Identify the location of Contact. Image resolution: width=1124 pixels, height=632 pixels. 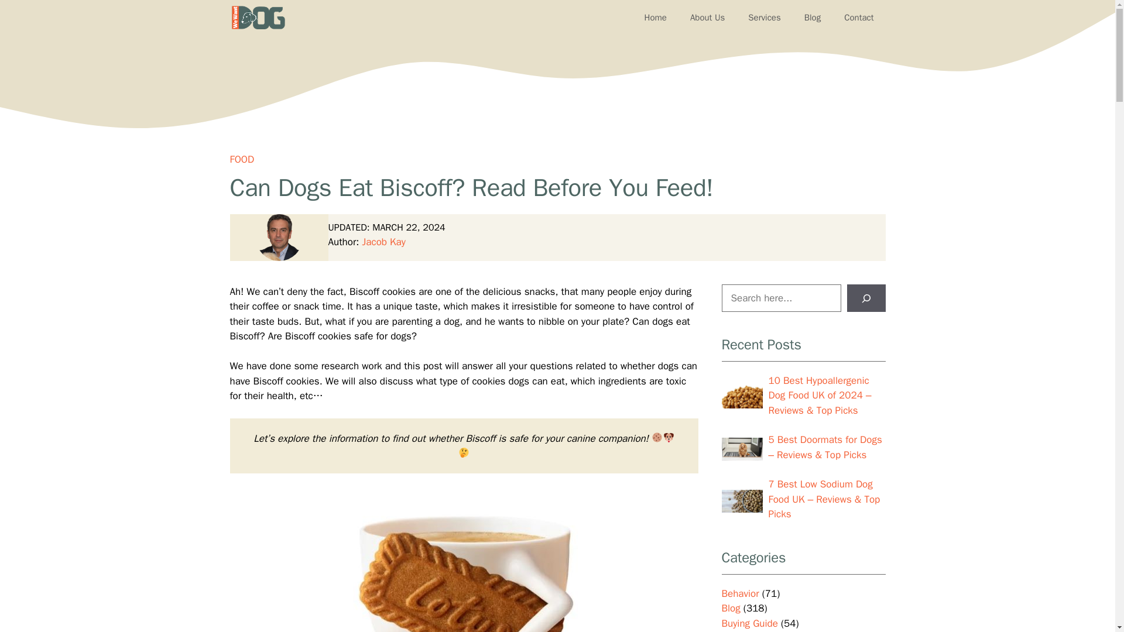
(859, 18).